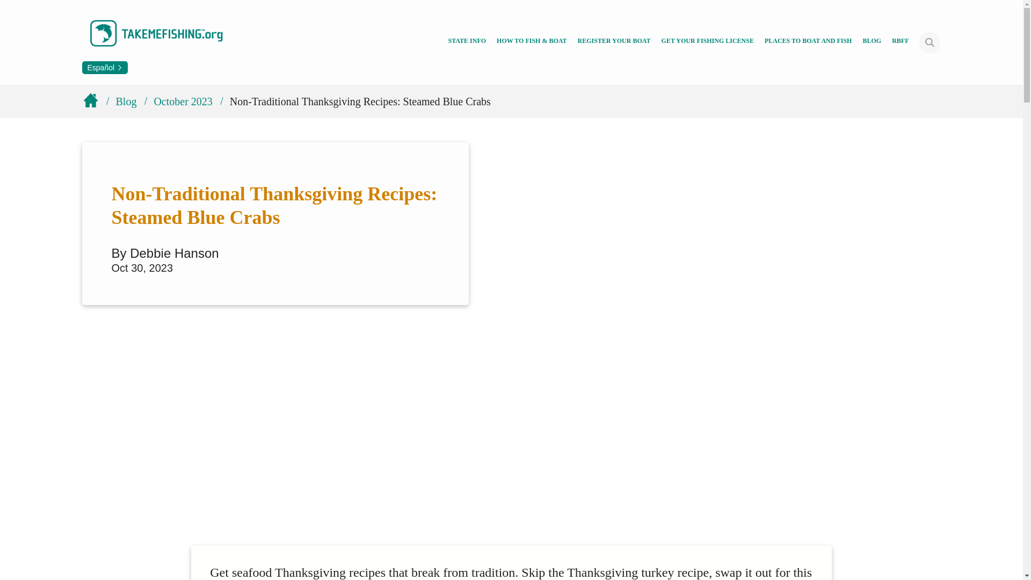  I want to click on Get Your Fishing License, so click(708, 42).